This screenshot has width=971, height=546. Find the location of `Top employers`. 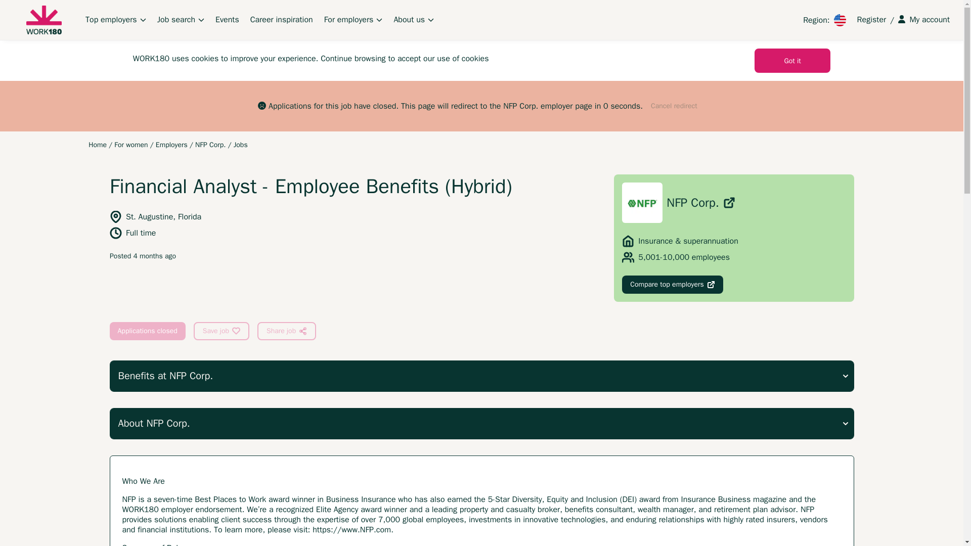

Top employers is located at coordinates (115, 19).